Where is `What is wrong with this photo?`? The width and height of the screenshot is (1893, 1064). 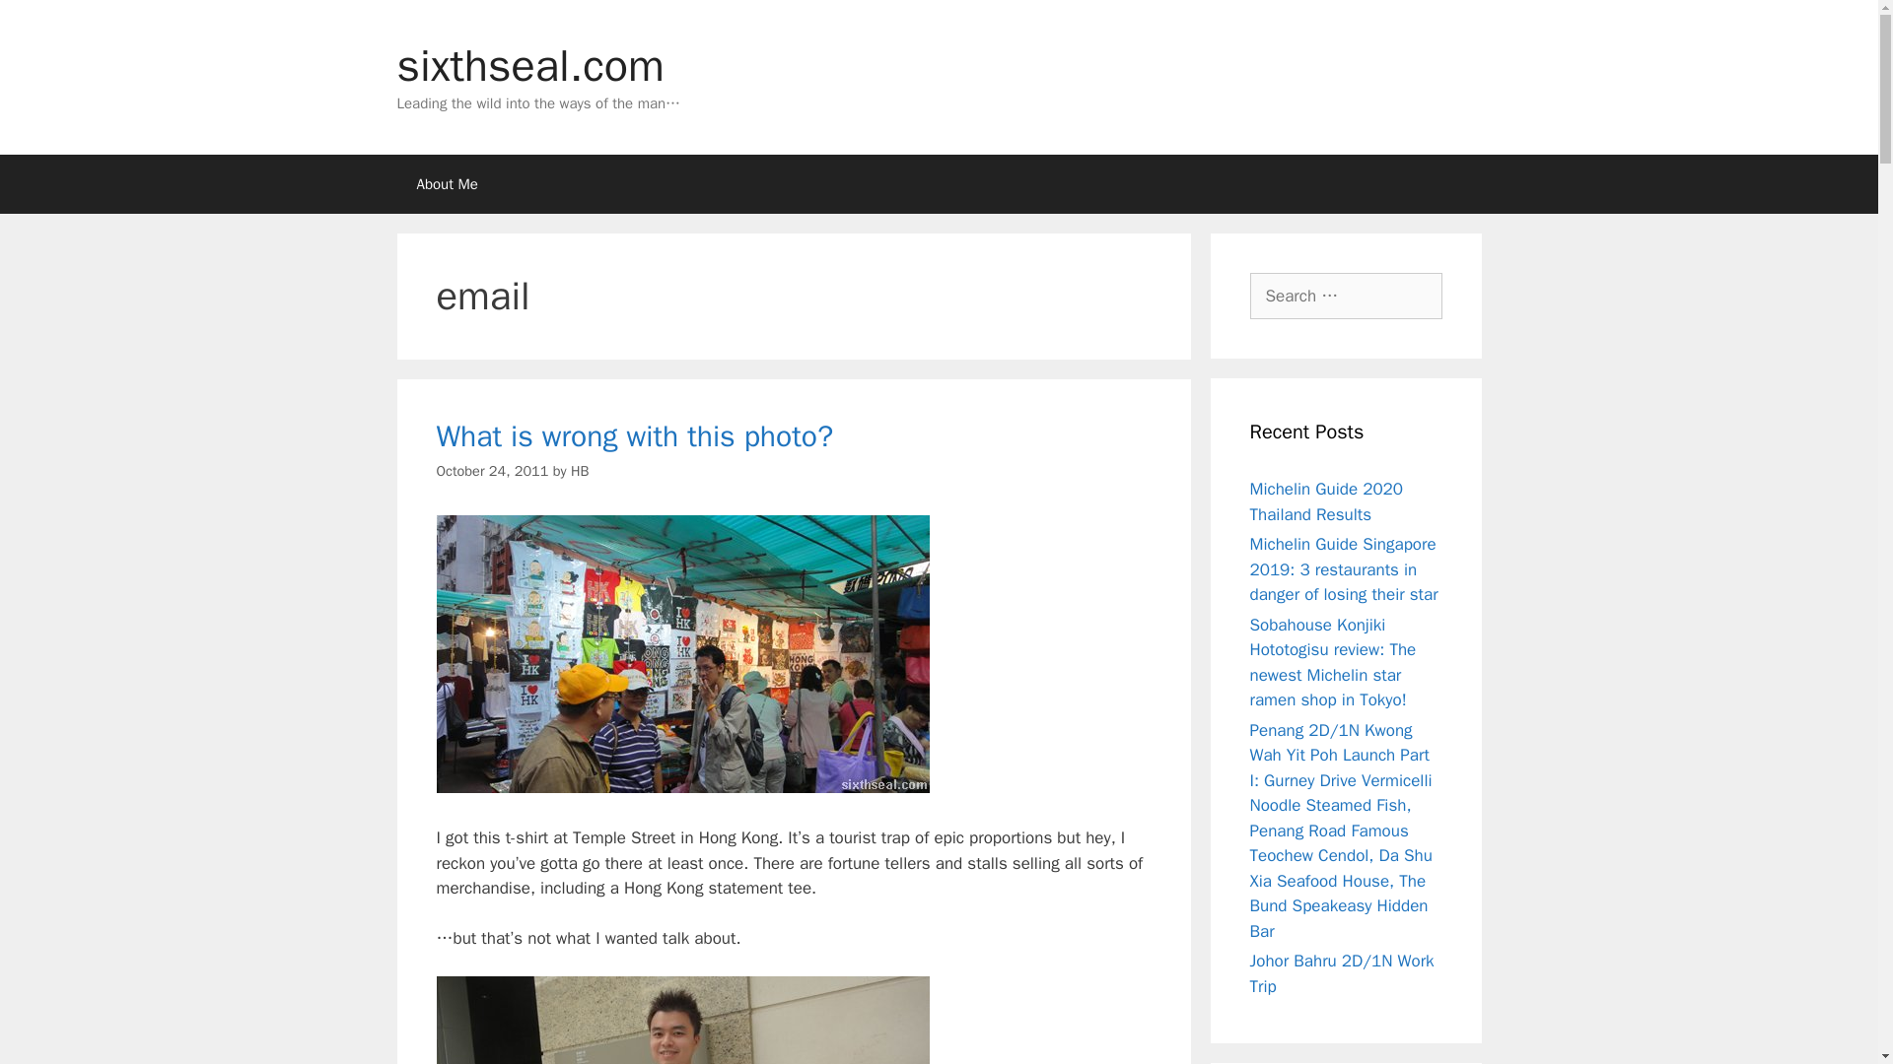
What is wrong with this photo? is located at coordinates (633, 436).